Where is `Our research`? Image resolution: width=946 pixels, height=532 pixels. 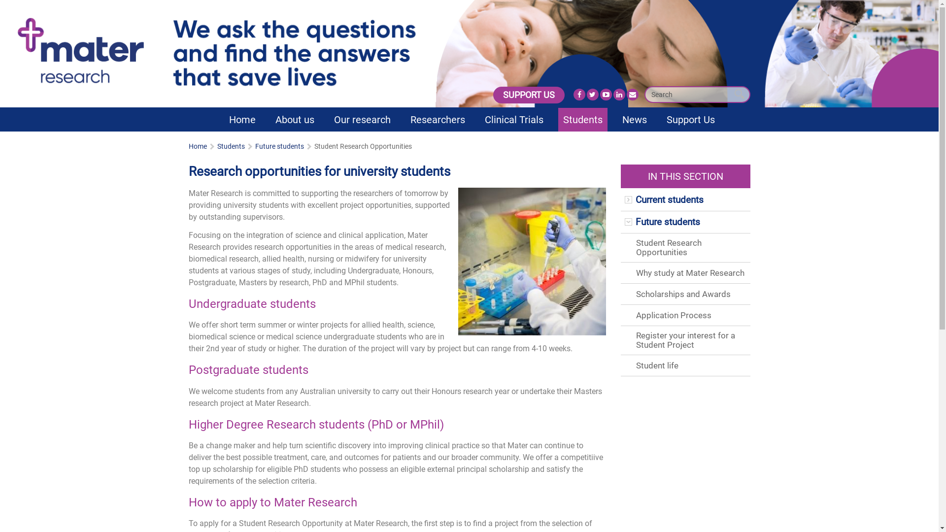
Our research is located at coordinates (363, 120).